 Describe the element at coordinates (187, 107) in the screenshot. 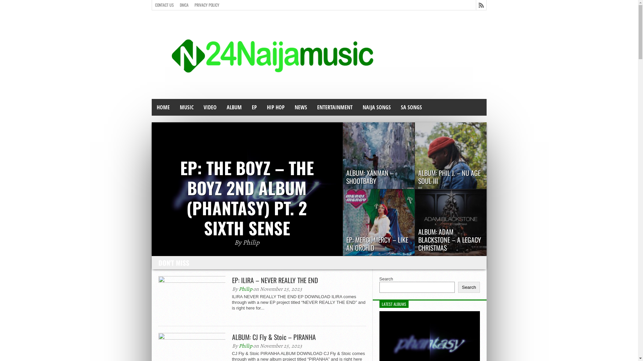

I see `MUSIC` at that location.